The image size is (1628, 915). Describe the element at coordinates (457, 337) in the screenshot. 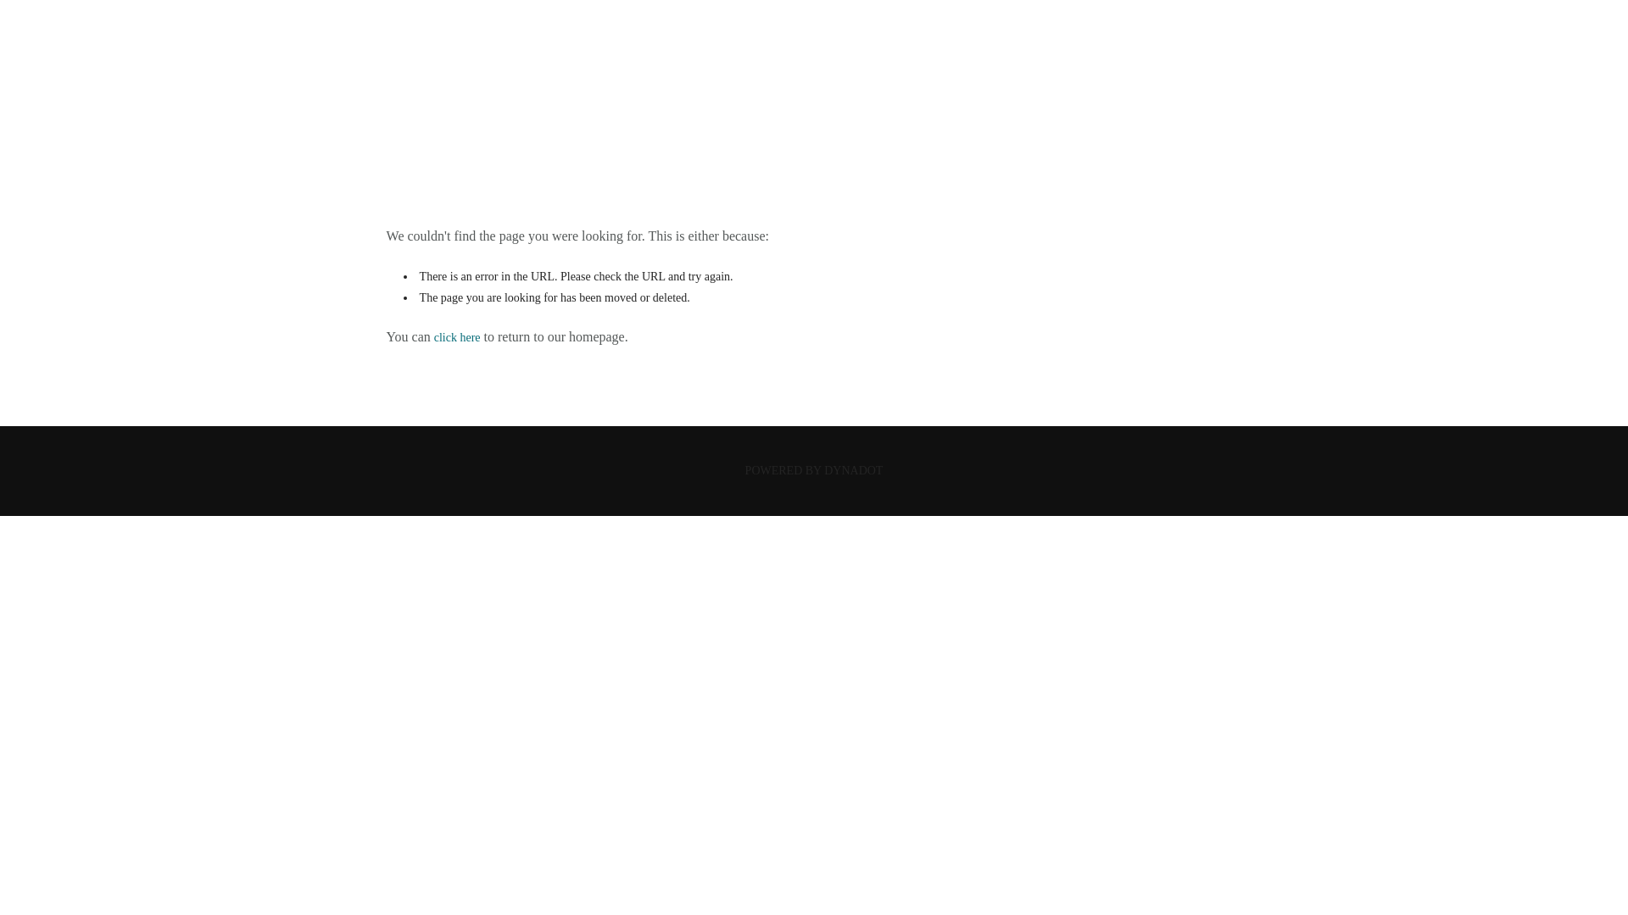

I see `click here` at that location.